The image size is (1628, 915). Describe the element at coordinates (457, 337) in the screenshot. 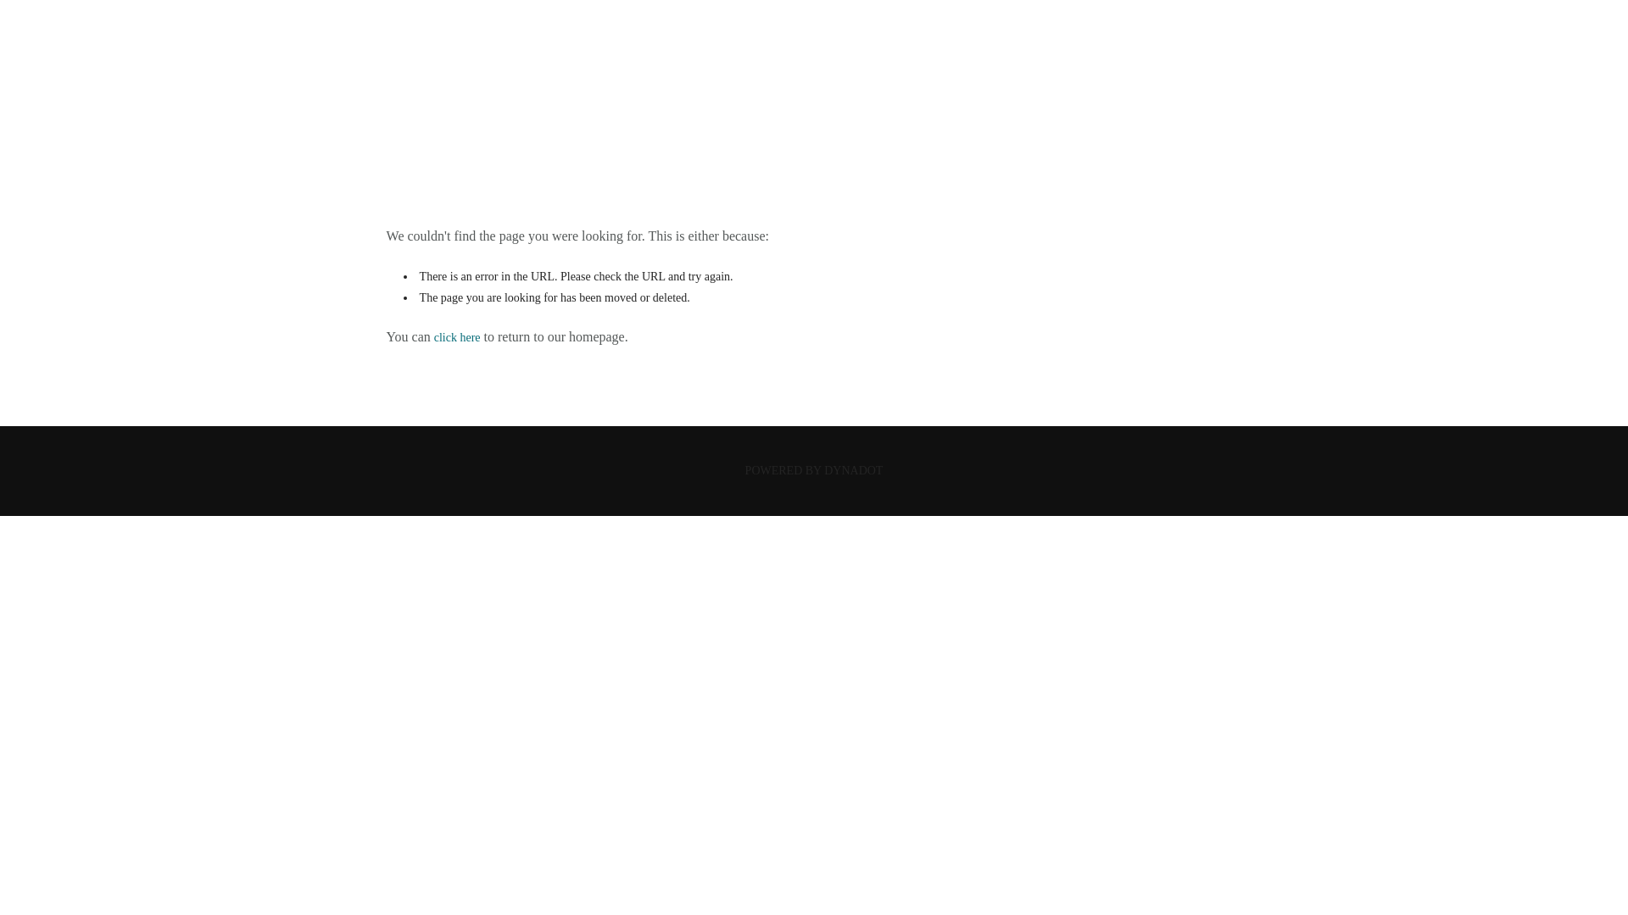

I see `click here` at that location.